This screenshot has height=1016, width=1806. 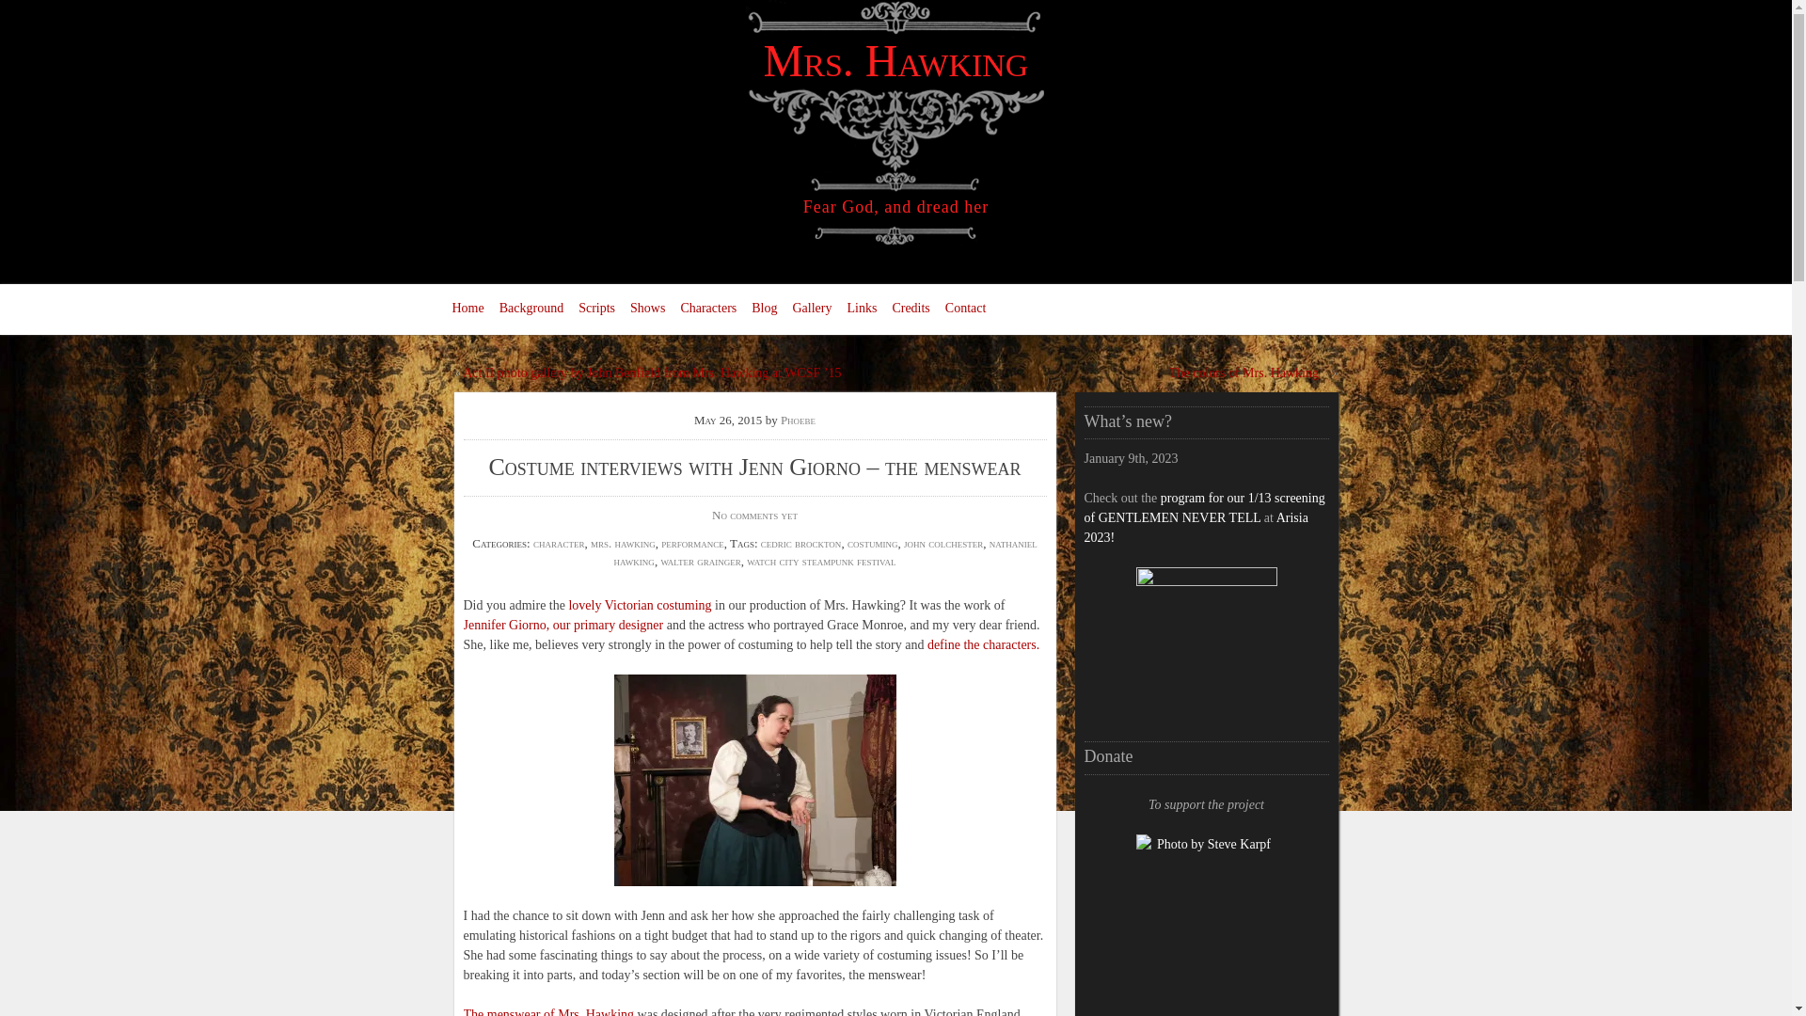 What do you see at coordinates (559, 544) in the screenshot?
I see `character` at bounding box center [559, 544].